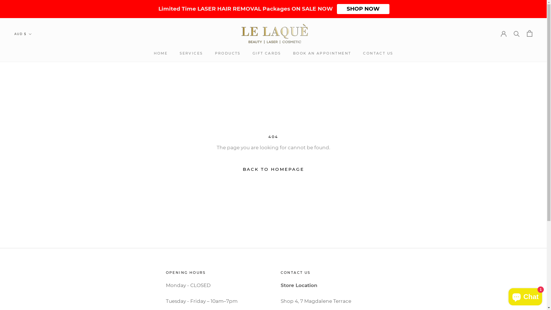 Image resolution: width=551 pixels, height=310 pixels. What do you see at coordinates (191, 53) in the screenshot?
I see `SERVICES` at bounding box center [191, 53].